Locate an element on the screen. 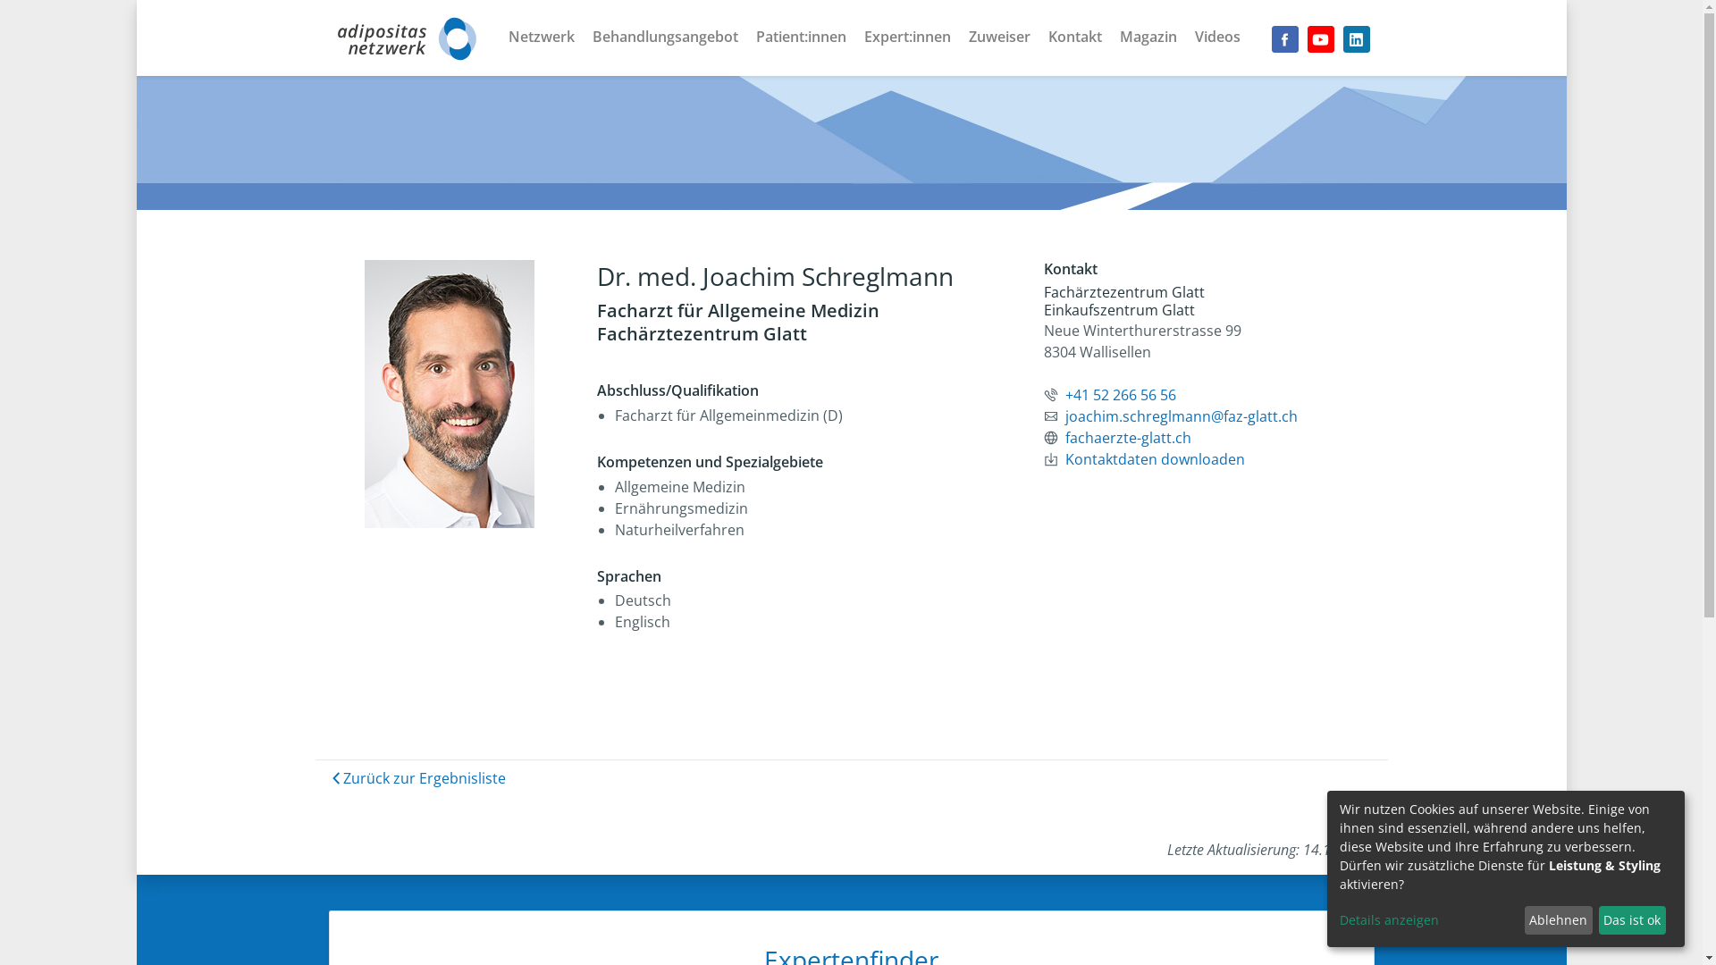 This screenshot has height=965, width=1716. Zuweiser is located at coordinates (999, 36).